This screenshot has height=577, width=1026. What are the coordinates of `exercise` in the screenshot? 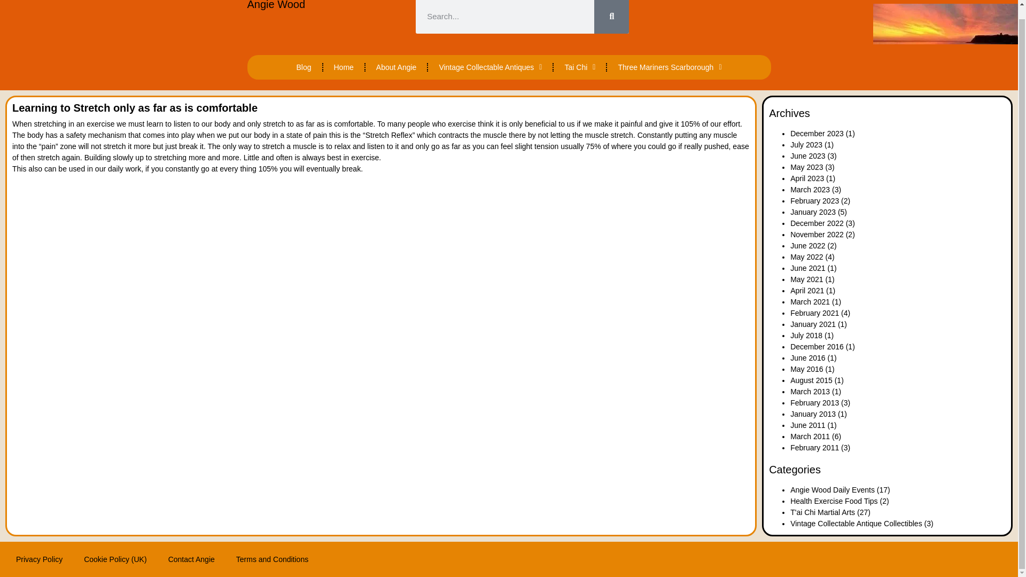 It's located at (100, 123).